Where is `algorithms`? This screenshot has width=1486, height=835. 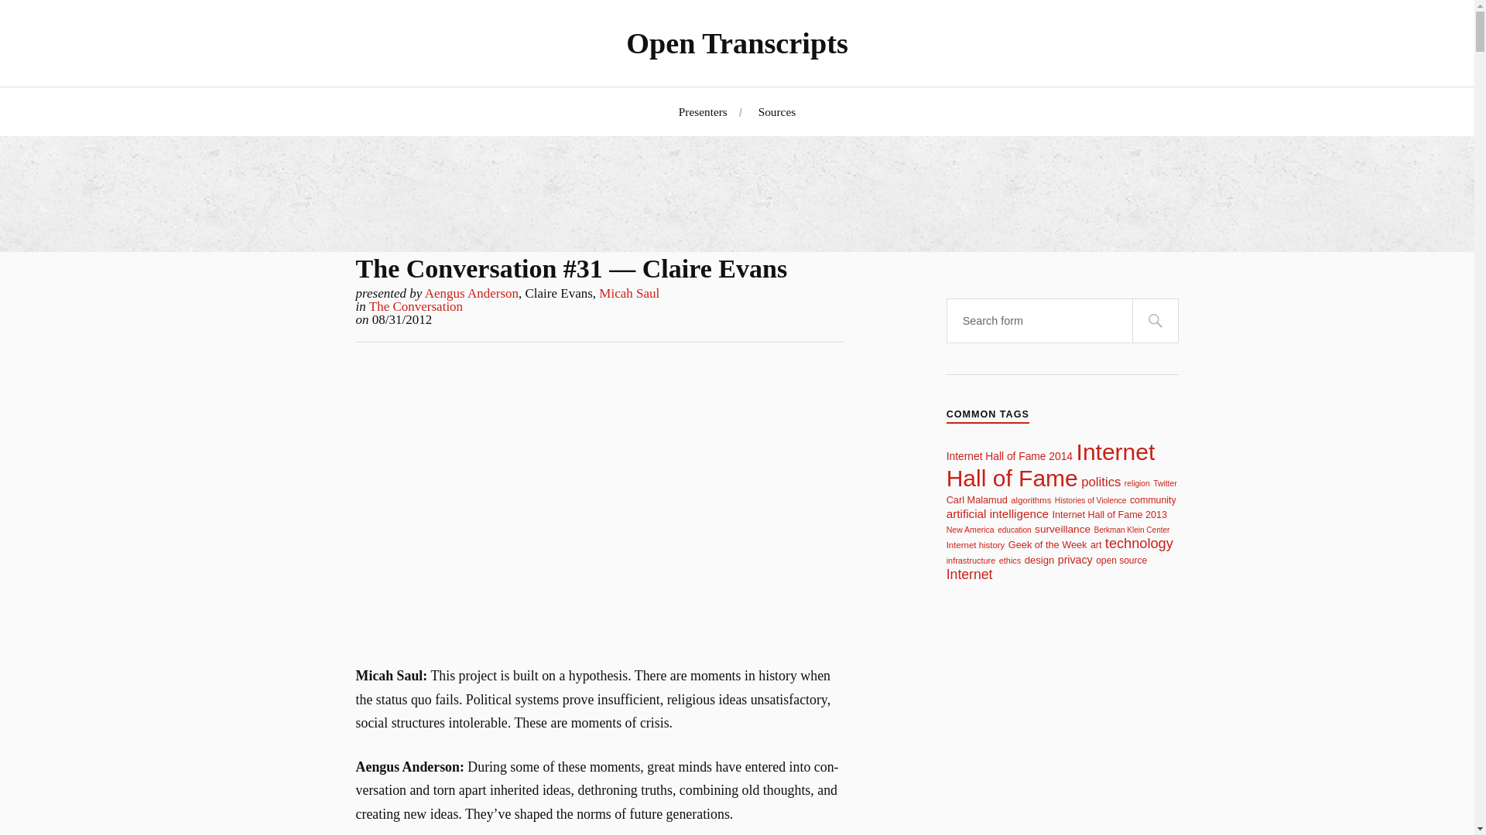
algorithms is located at coordinates (1030, 500).